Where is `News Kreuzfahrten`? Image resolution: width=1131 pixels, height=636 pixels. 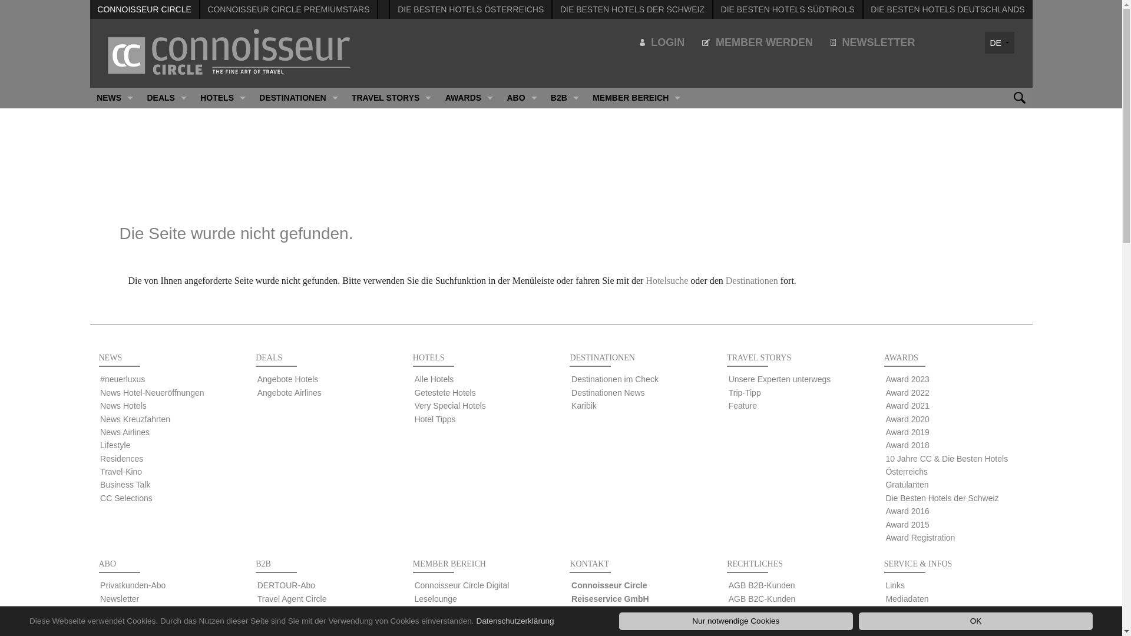 News Kreuzfahrten is located at coordinates (135, 419).